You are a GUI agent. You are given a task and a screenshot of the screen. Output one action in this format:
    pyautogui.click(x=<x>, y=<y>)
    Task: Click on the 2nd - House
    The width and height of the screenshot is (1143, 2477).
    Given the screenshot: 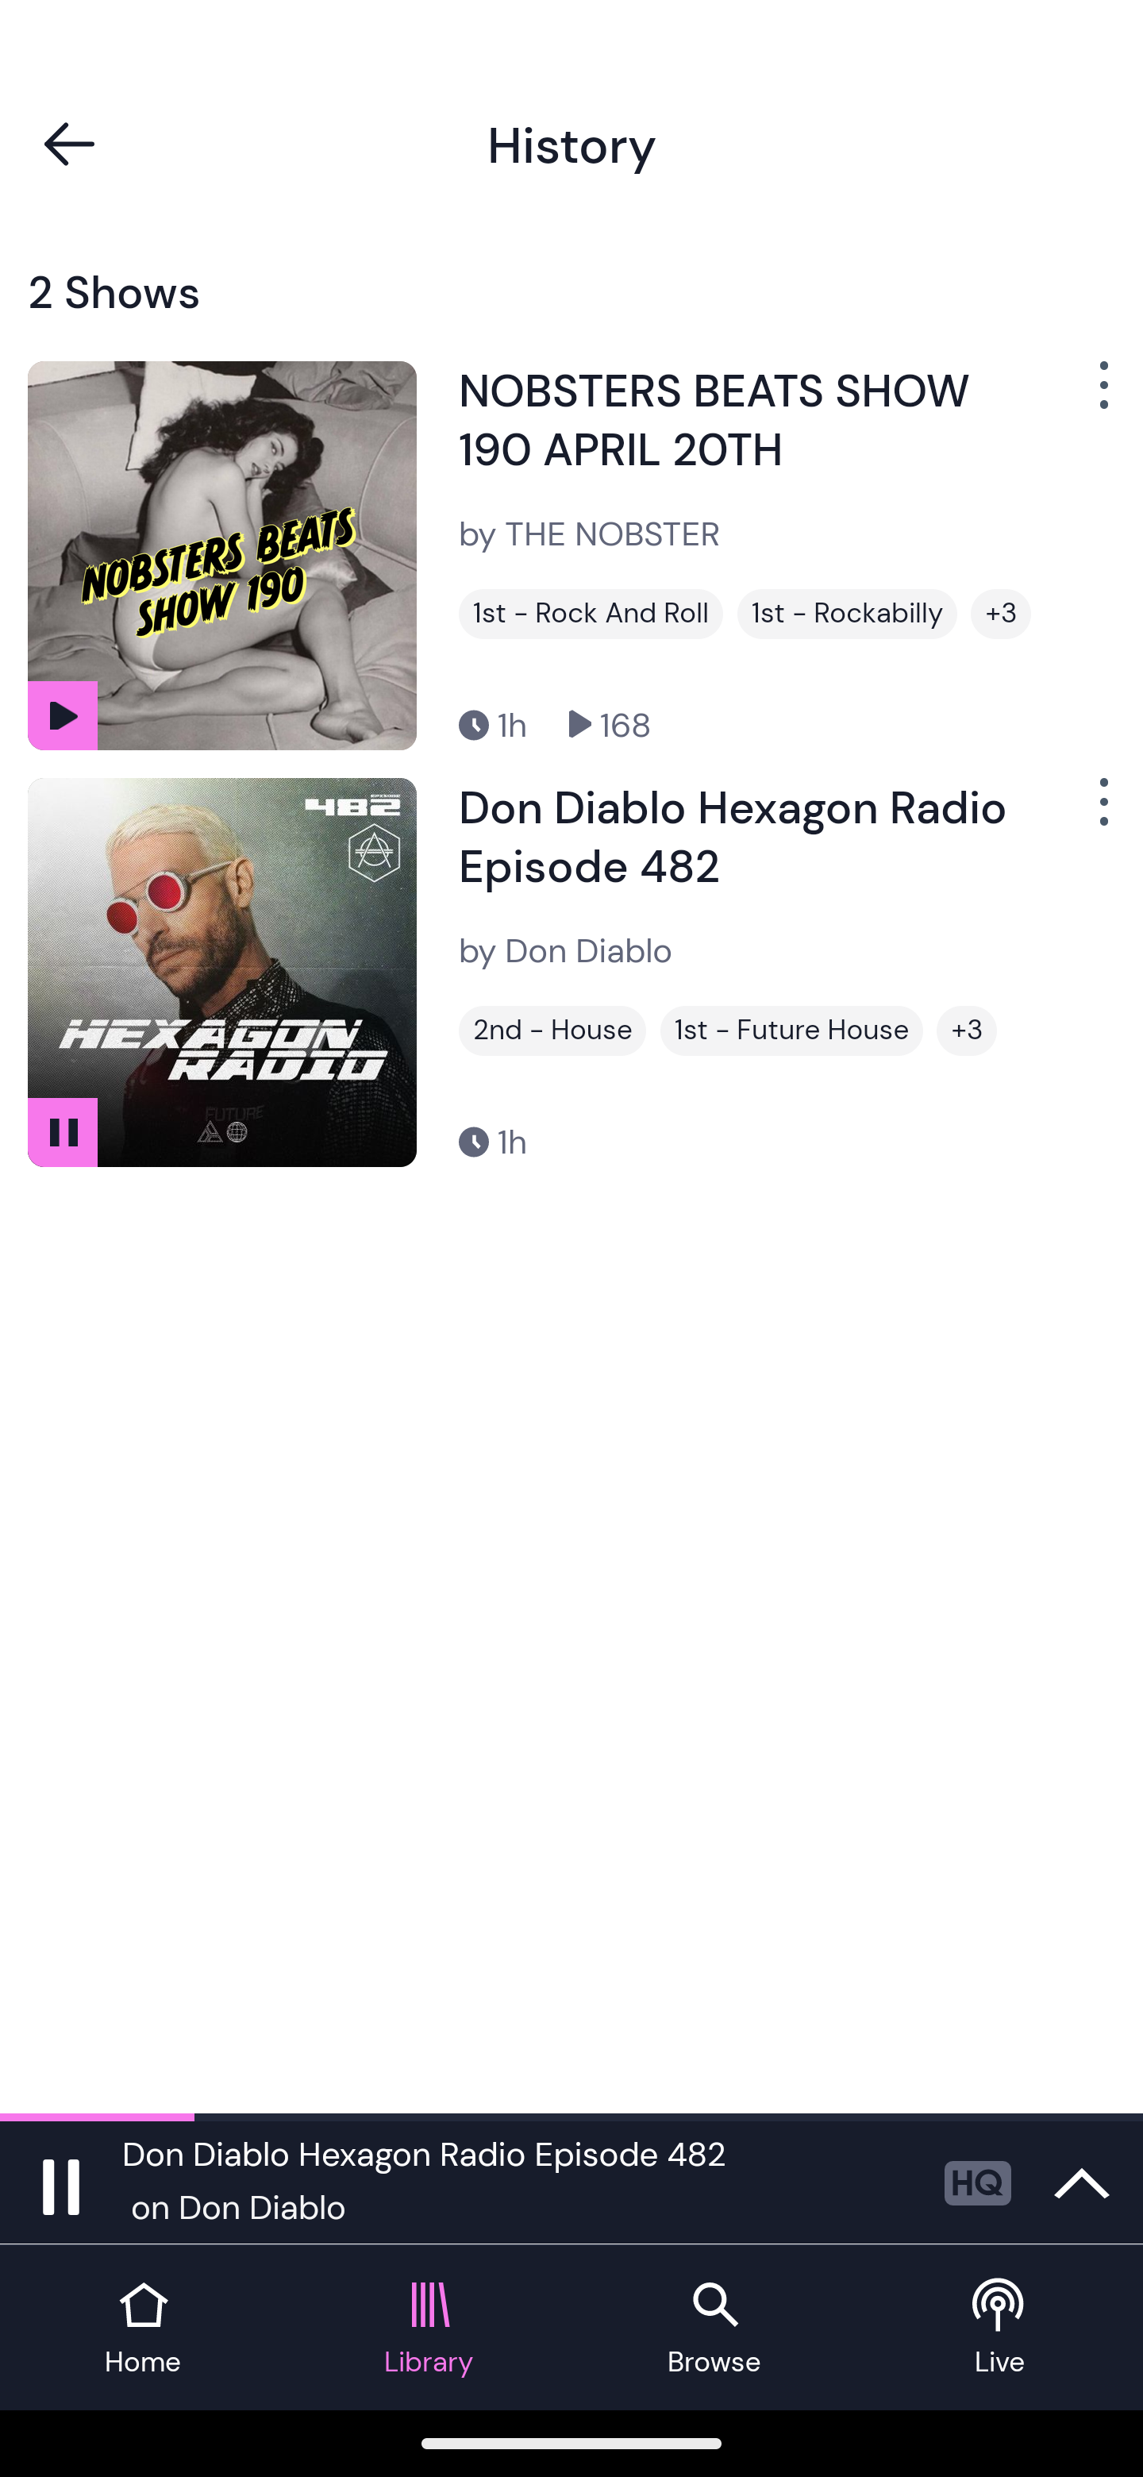 What is the action you would take?
    pyautogui.click(x=552, y=1030)
    